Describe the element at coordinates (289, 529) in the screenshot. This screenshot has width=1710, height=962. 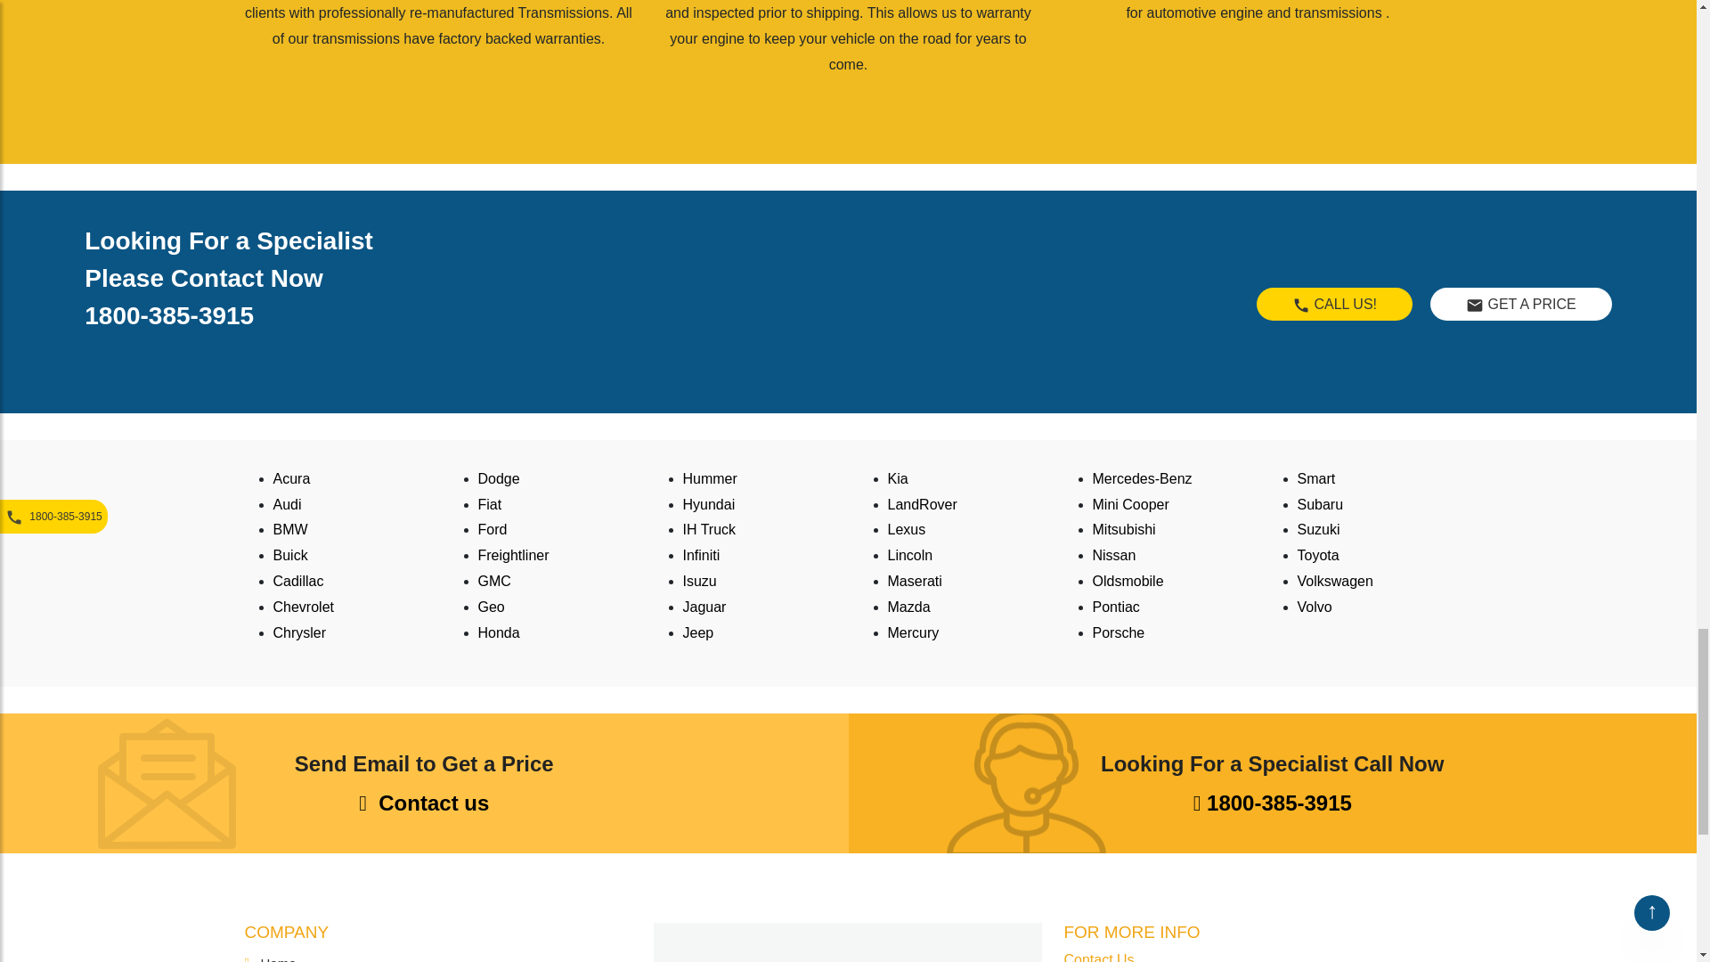
I see `BMW` at that location.